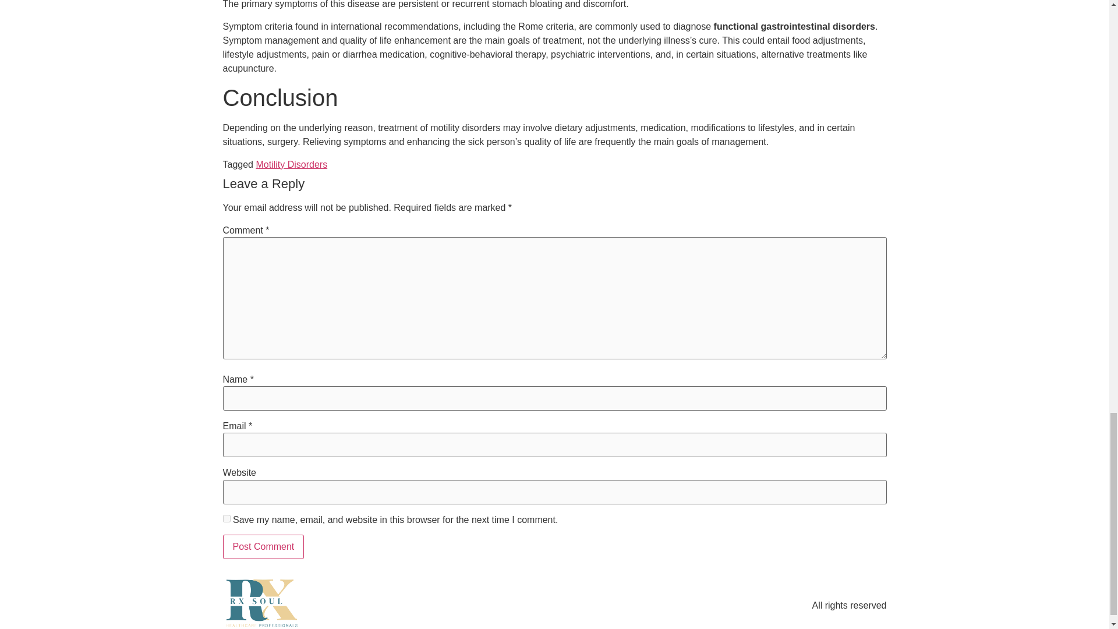 This screenshot has height=629, width=1118. I want to click on Motility Disorders, so click(291, 164).